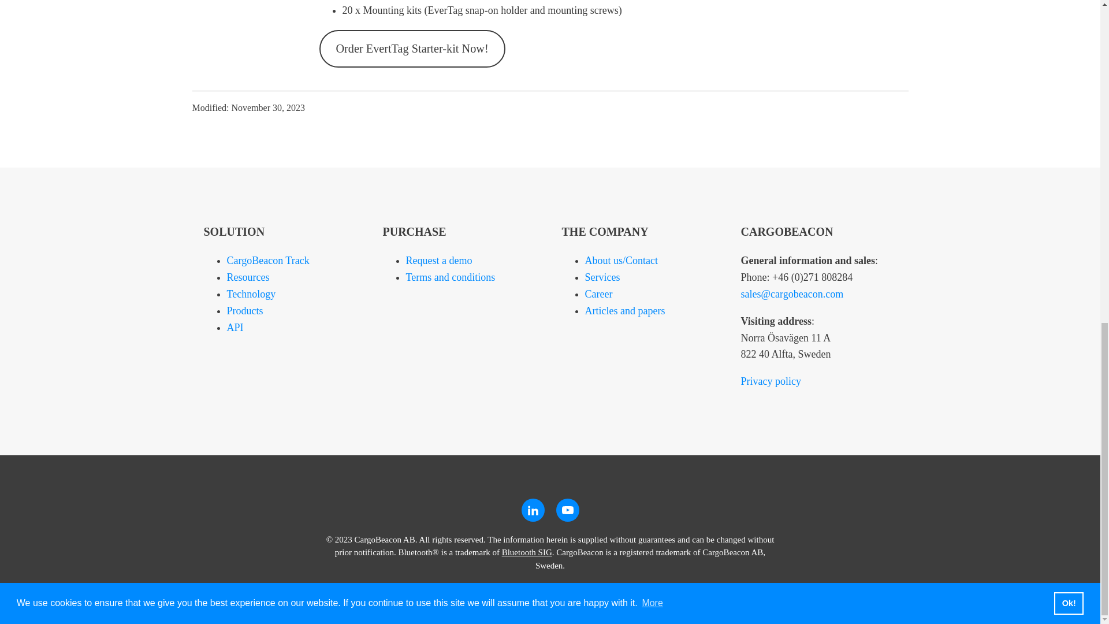 Image resolution: width=1109 pixels, height=624 pixels. I want to click on Products, so click(244, 311).